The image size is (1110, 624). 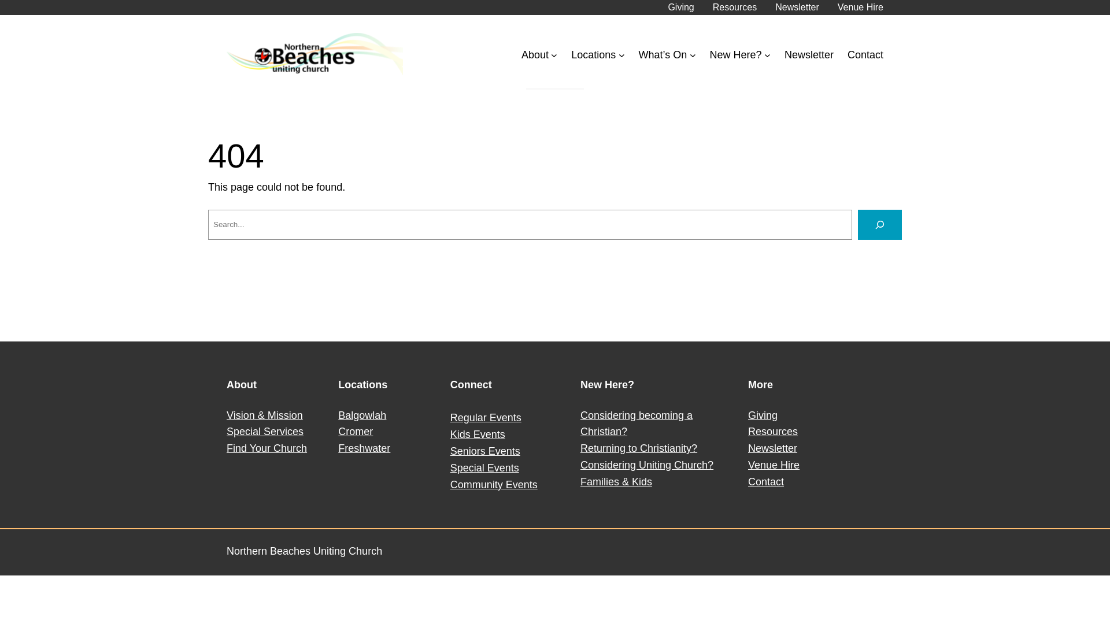 I want to click on Venue Hire, so click(x=774, y=465).